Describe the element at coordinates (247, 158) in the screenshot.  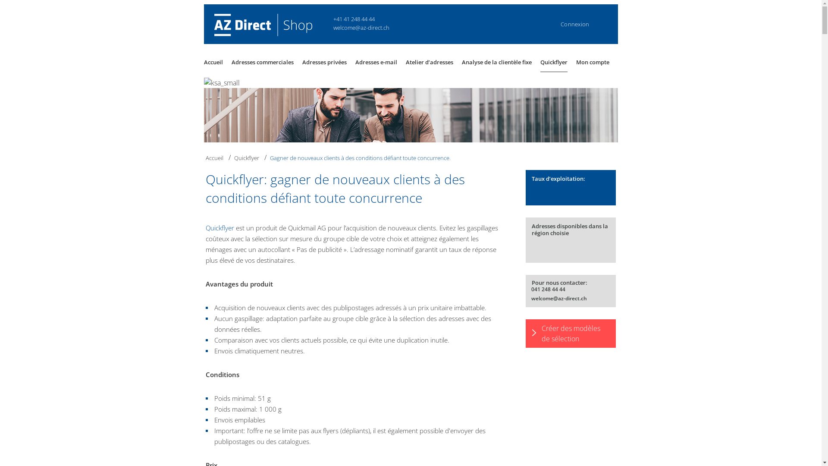
I see `Quickflyer` at that location.